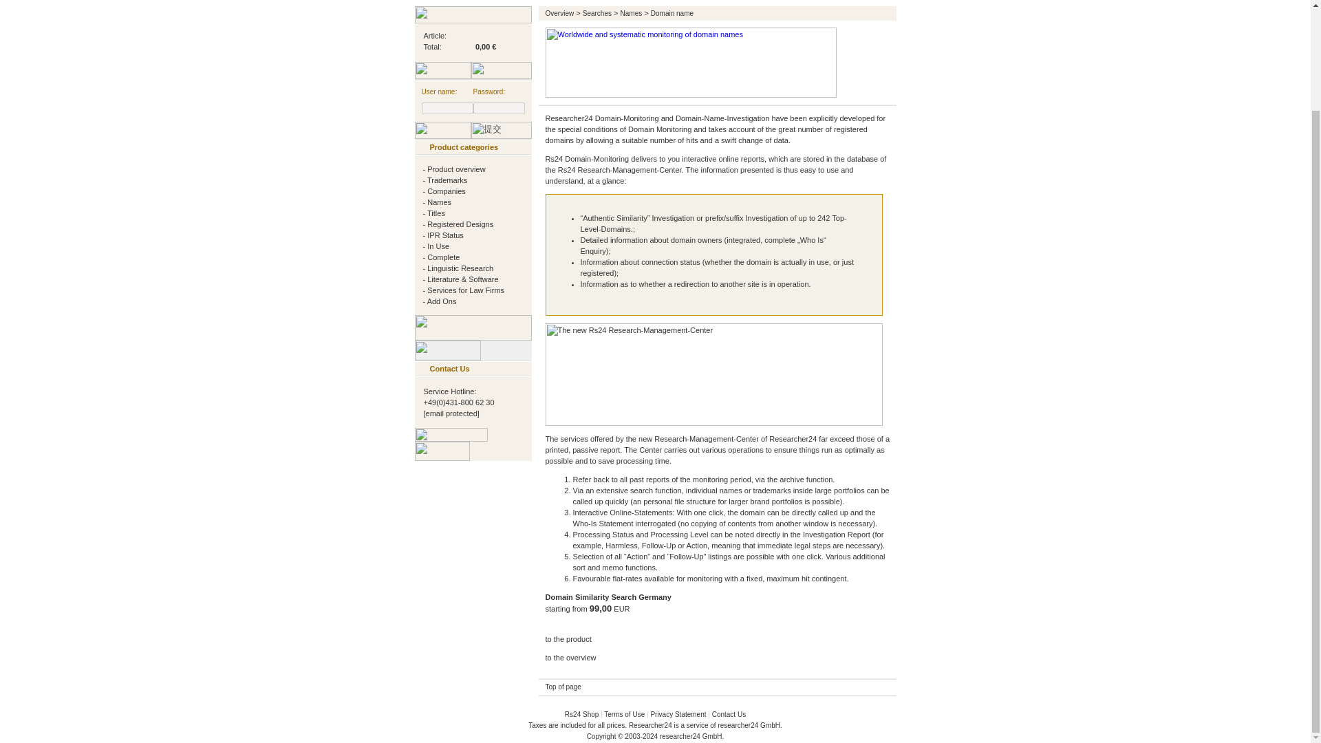 The width and height of the screenshot is (1321, 743). What do you see at coordinates (436, 213) in the screenshot?
I see `Titles` at bounding box center [436, 213].